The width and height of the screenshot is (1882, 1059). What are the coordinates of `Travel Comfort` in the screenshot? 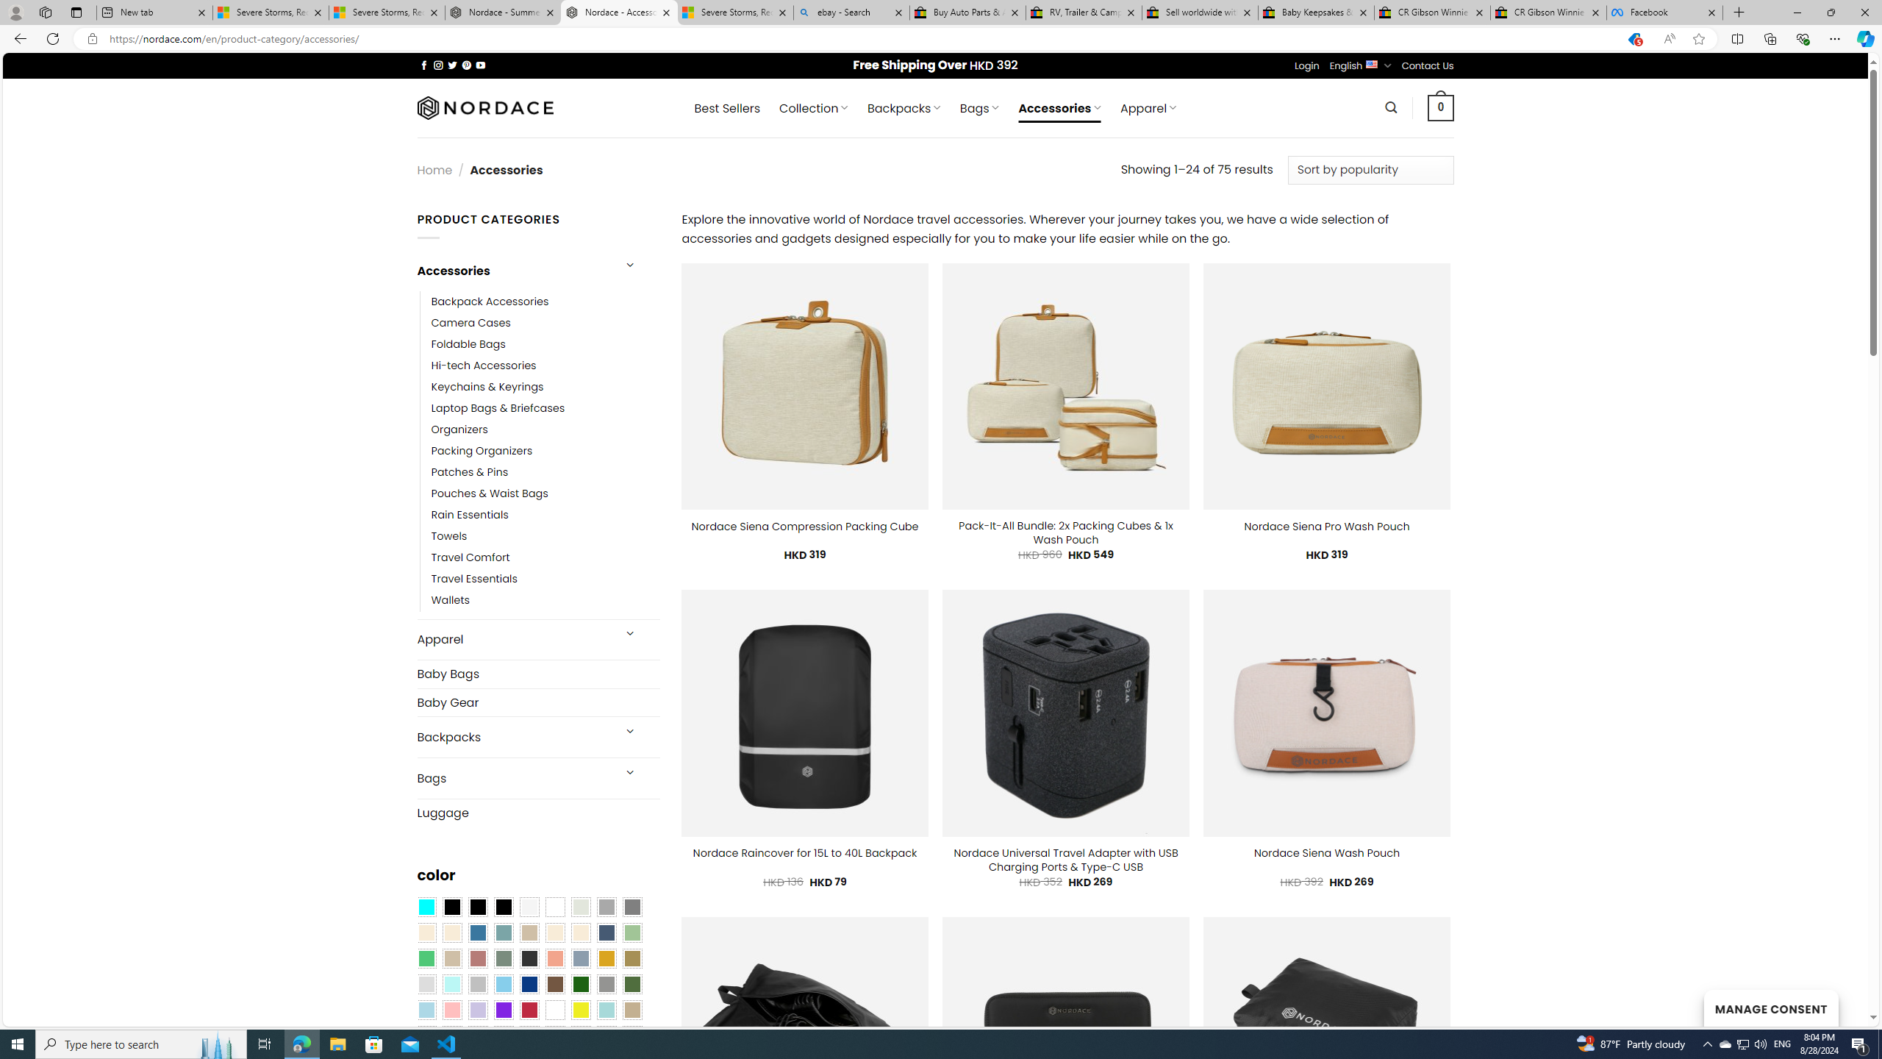 It's located at (545, 558).